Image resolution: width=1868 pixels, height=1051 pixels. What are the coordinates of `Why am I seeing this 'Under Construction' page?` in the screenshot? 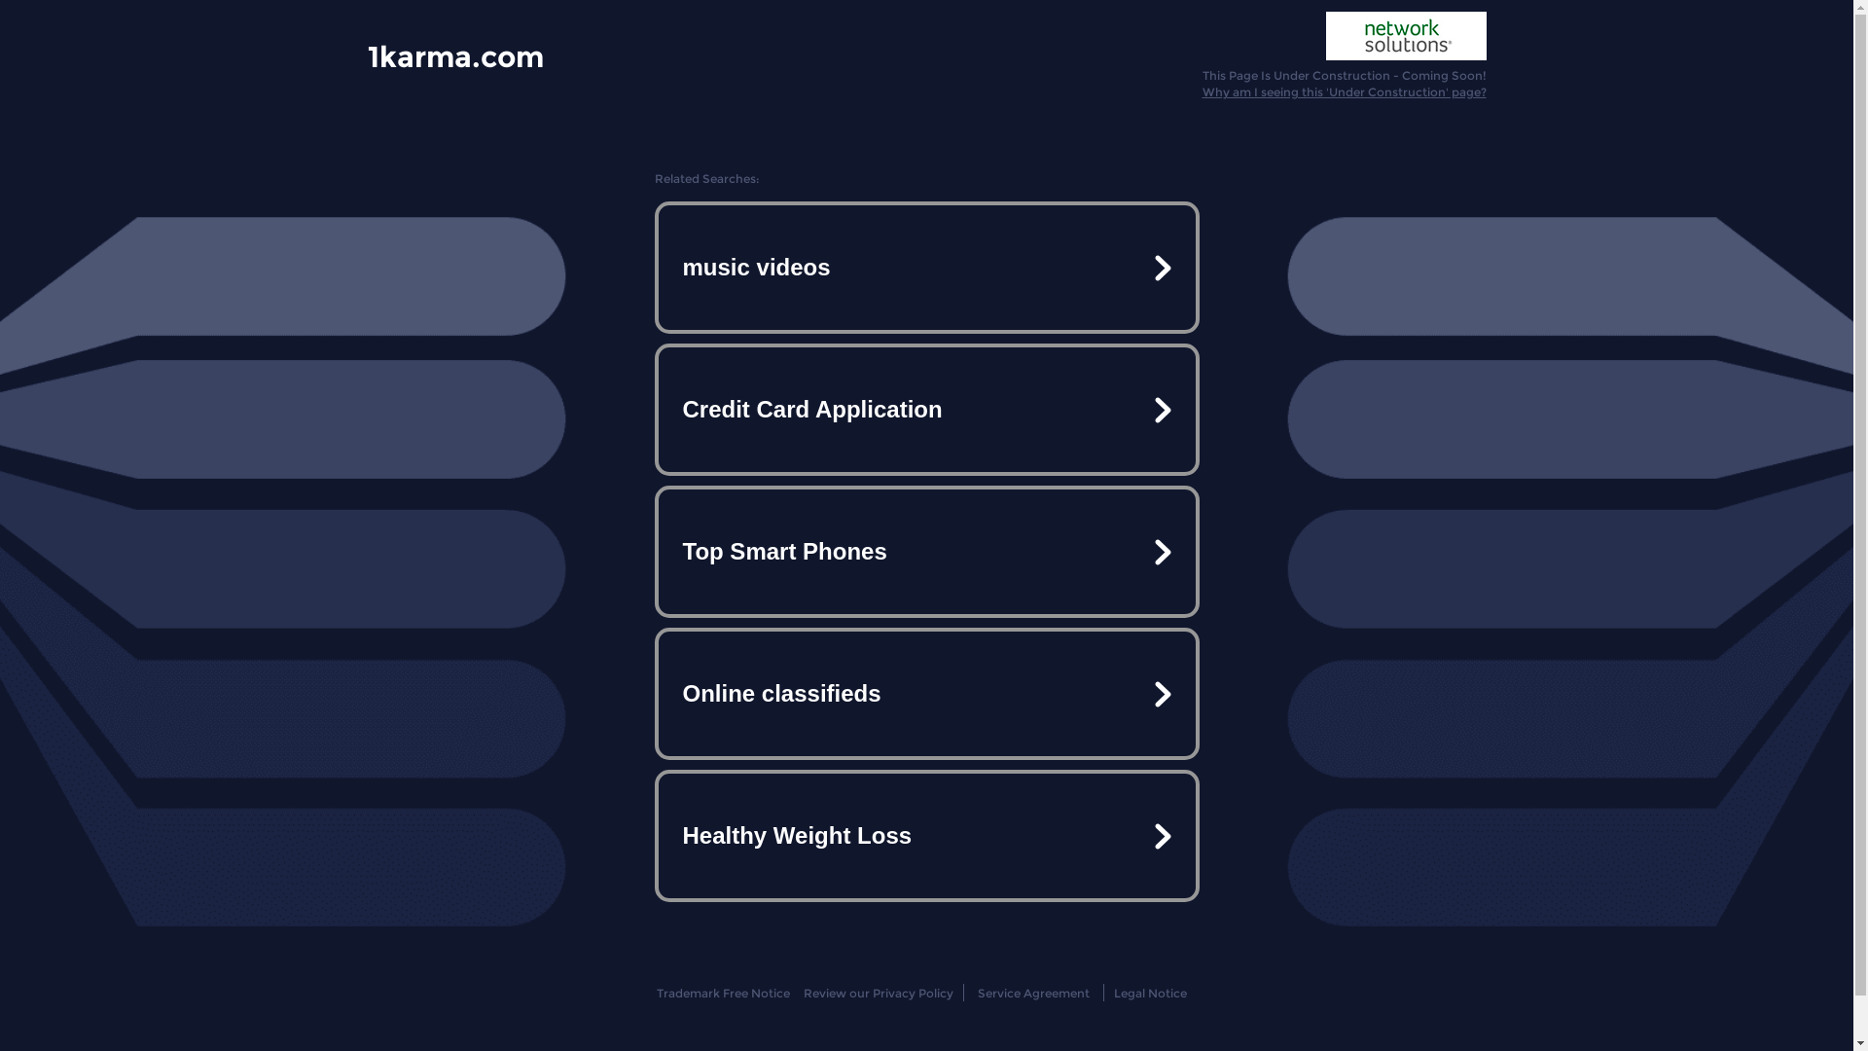 It's located at (1345, 91).